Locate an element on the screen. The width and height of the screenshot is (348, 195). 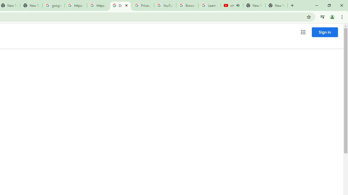
Browse Chrome as a guest - Computer - Google Chrome Help is located at coordinates (187, 5).